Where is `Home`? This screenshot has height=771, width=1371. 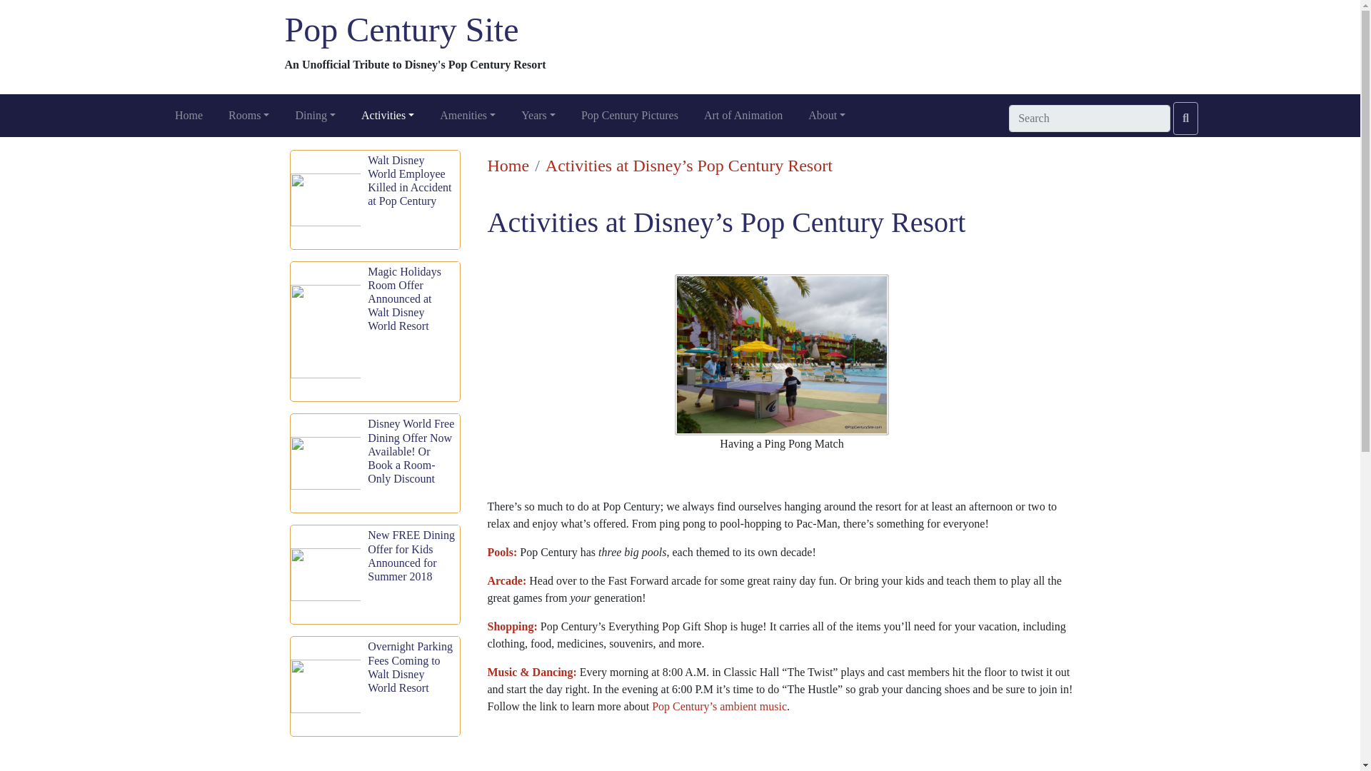
Home is located at coordinates (508, 166).